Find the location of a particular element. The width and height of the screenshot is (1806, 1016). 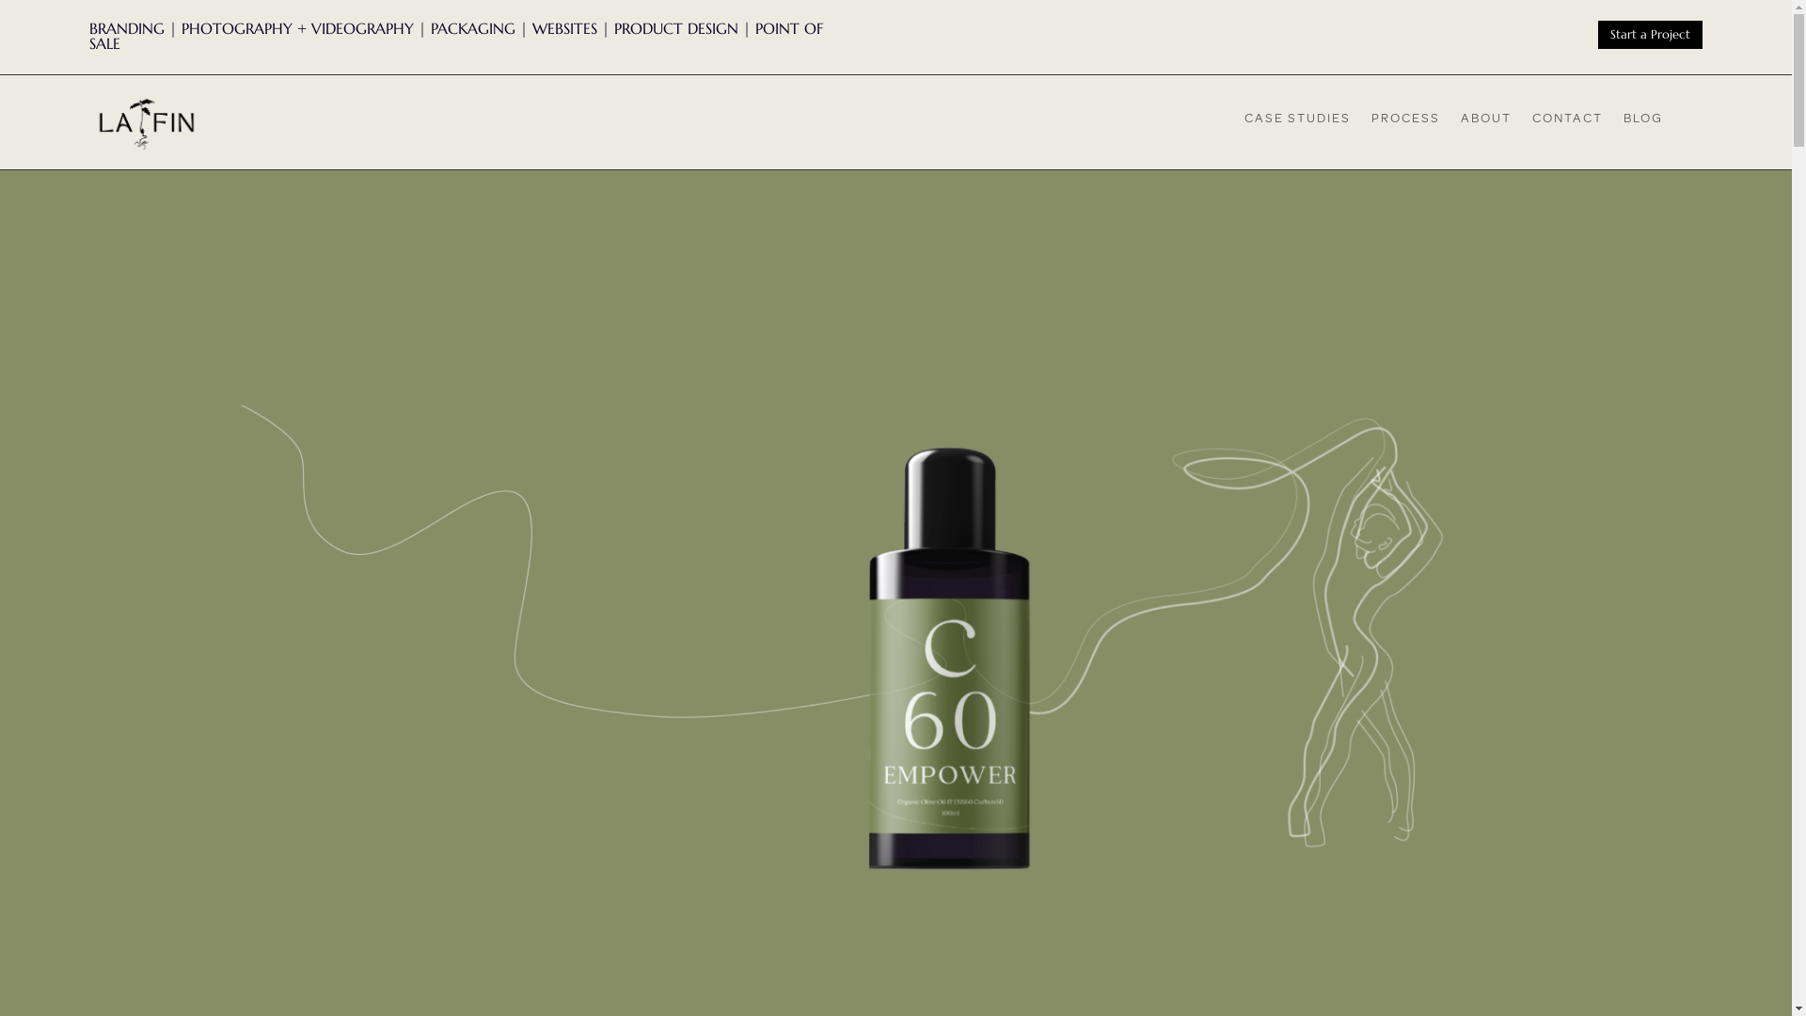

CASE STUDIES is located at coordinates (1298, 123).